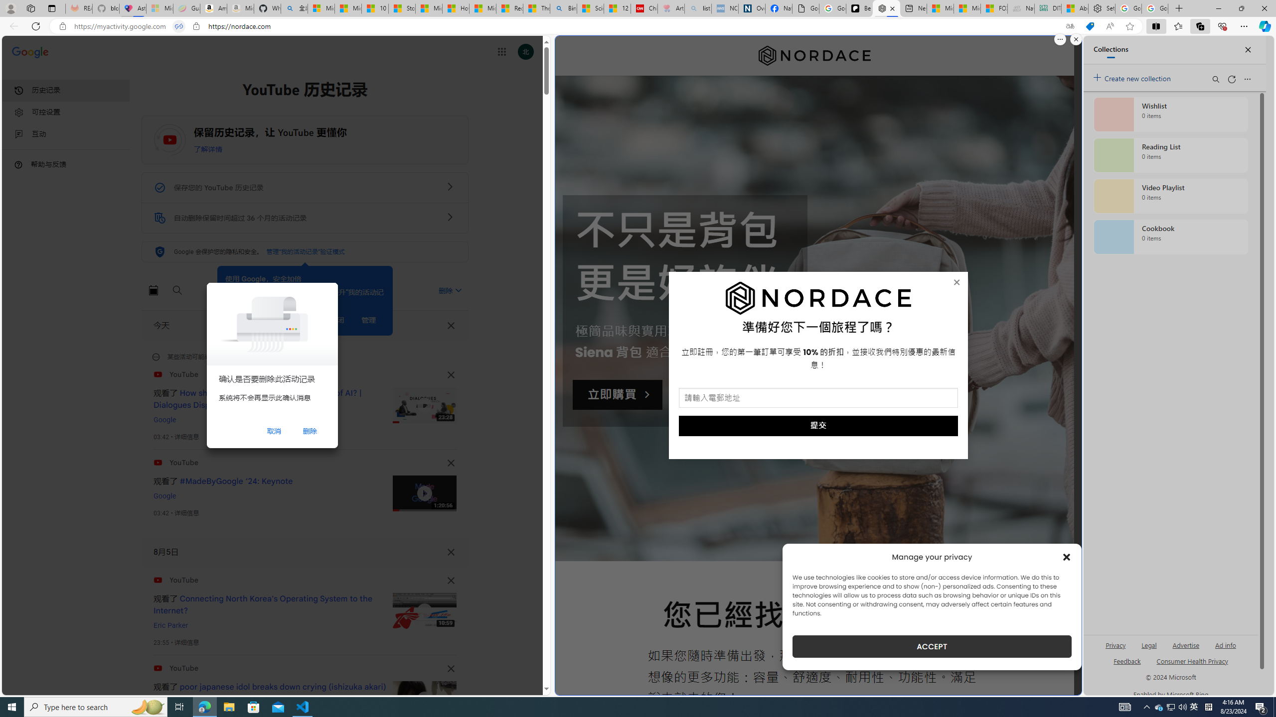  What do you see at coordinates (671, 8) in the screenshot?
I see `Arthritis: Ask Health Professionals - Sleeping` at bounding box center [671, 8].